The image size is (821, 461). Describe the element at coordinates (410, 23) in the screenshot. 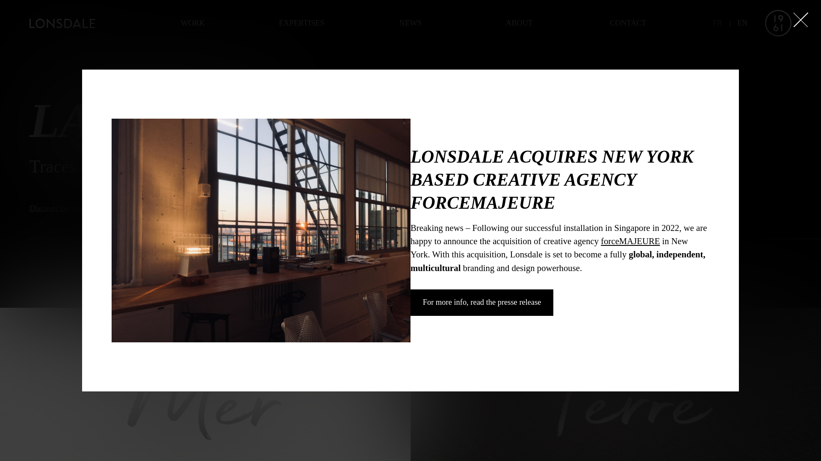

I see `NEWS` at that location.